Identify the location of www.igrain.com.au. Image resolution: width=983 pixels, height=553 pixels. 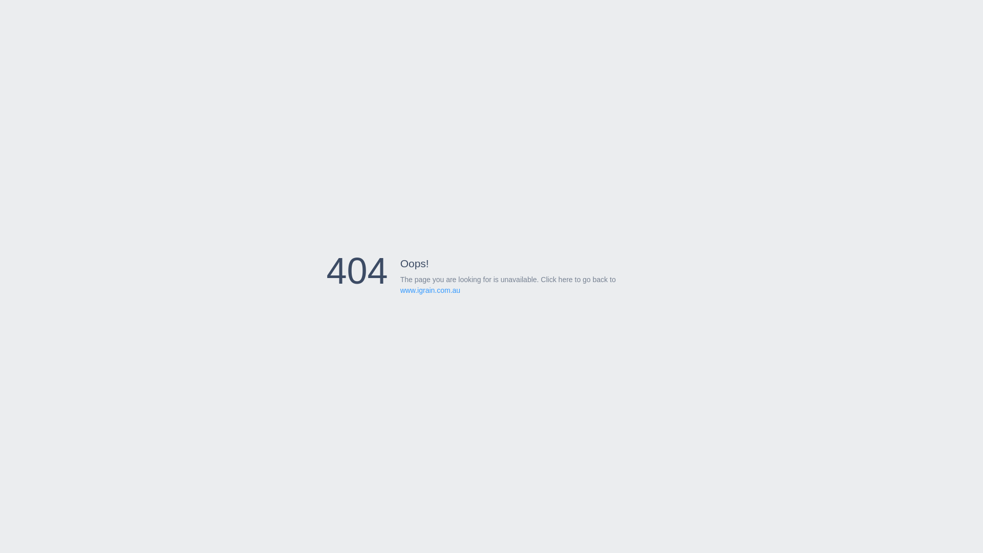
(431, 290).